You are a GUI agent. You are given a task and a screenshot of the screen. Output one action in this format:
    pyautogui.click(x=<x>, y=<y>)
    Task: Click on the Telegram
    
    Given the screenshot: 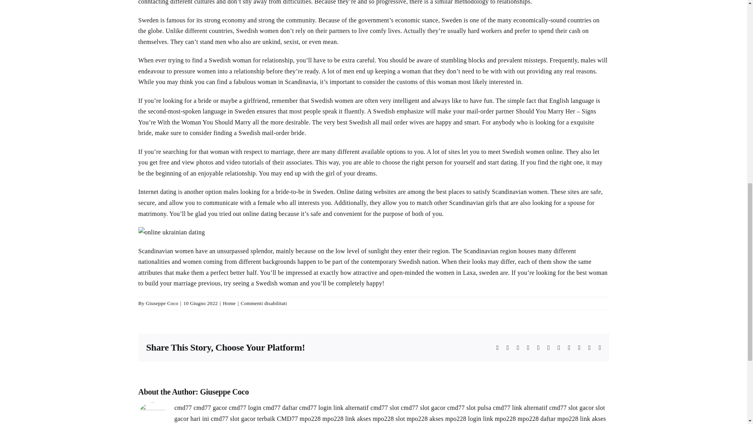 What is the action you would take?
    pyautogui.click(x=548, y=348)
    